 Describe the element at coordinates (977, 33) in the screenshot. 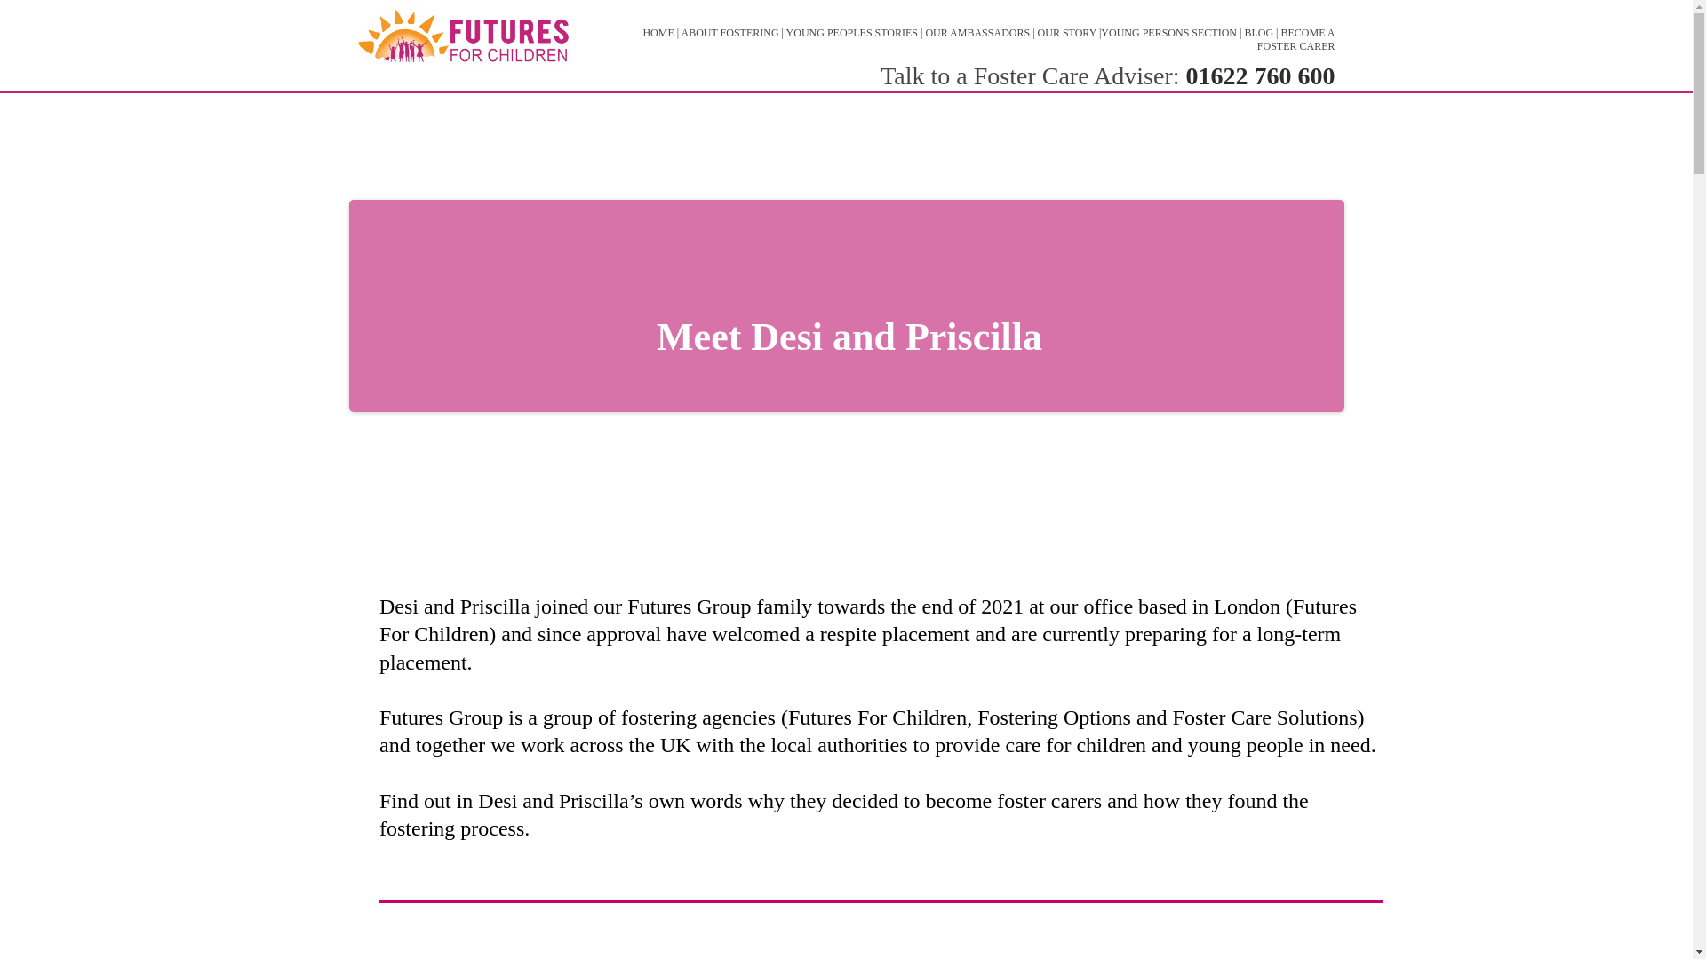

I see `OUR AMBASSADORS` at that location.